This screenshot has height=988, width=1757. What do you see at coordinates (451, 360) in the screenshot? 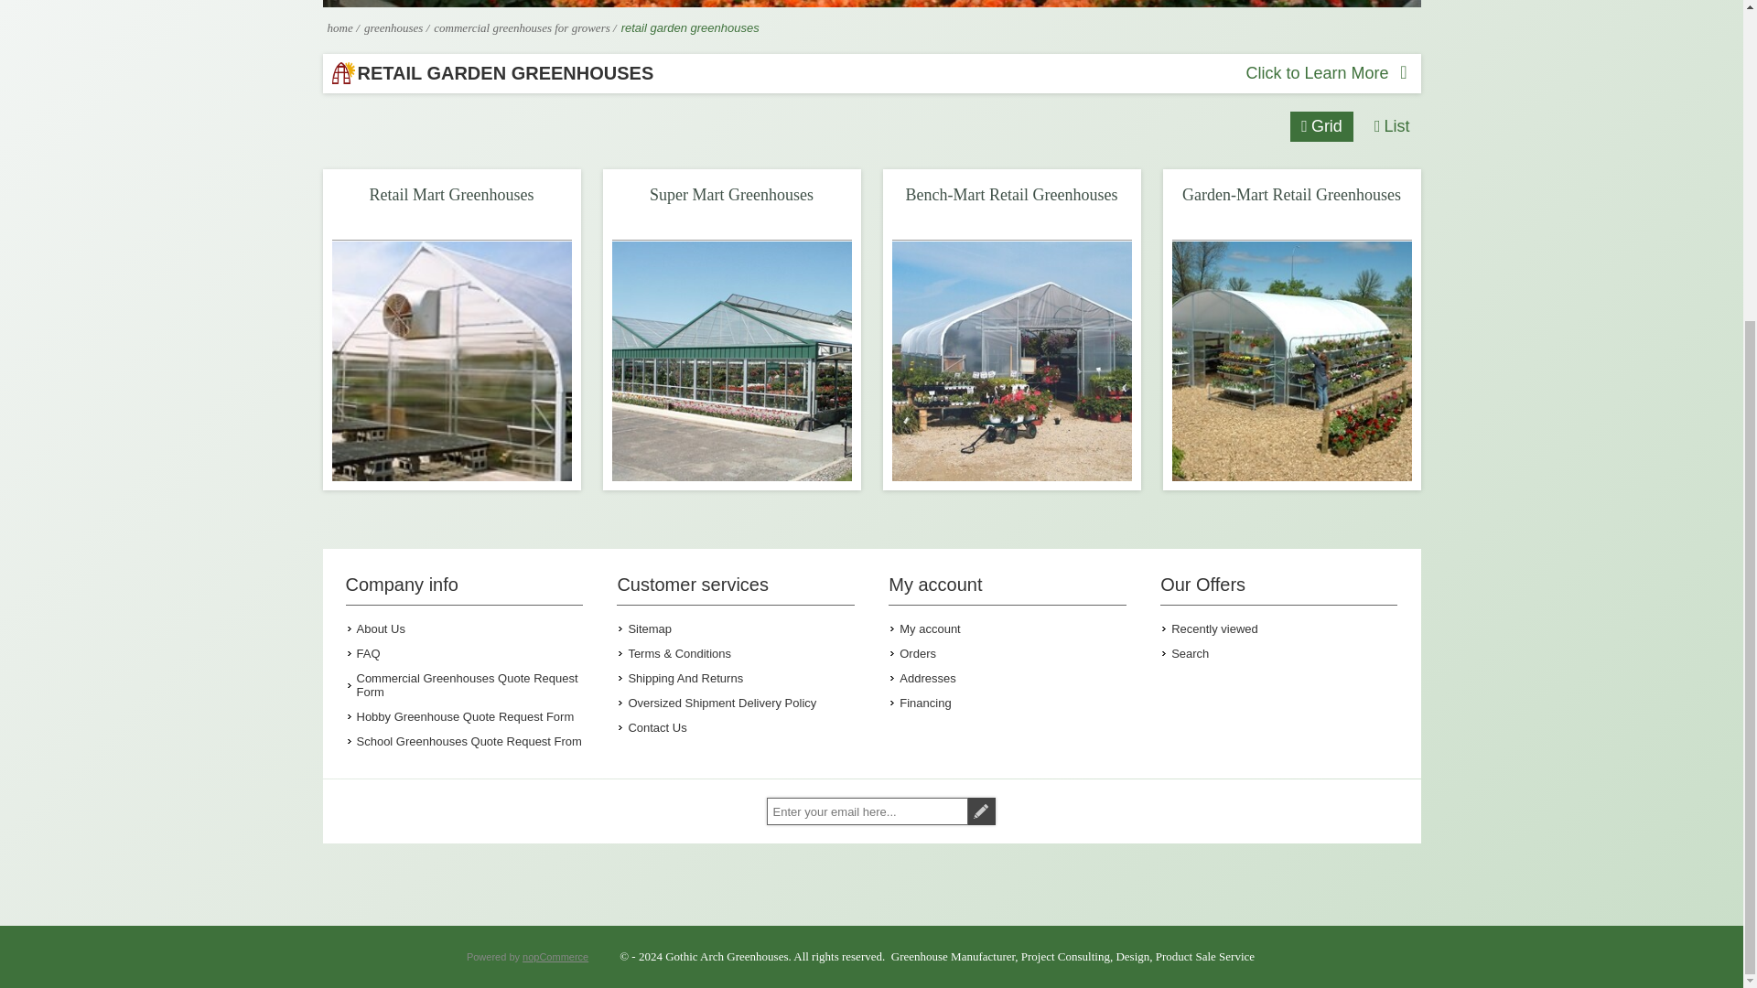
I see `Show details for Retail Mart Greenhouses` at bounding box center [451, 360].